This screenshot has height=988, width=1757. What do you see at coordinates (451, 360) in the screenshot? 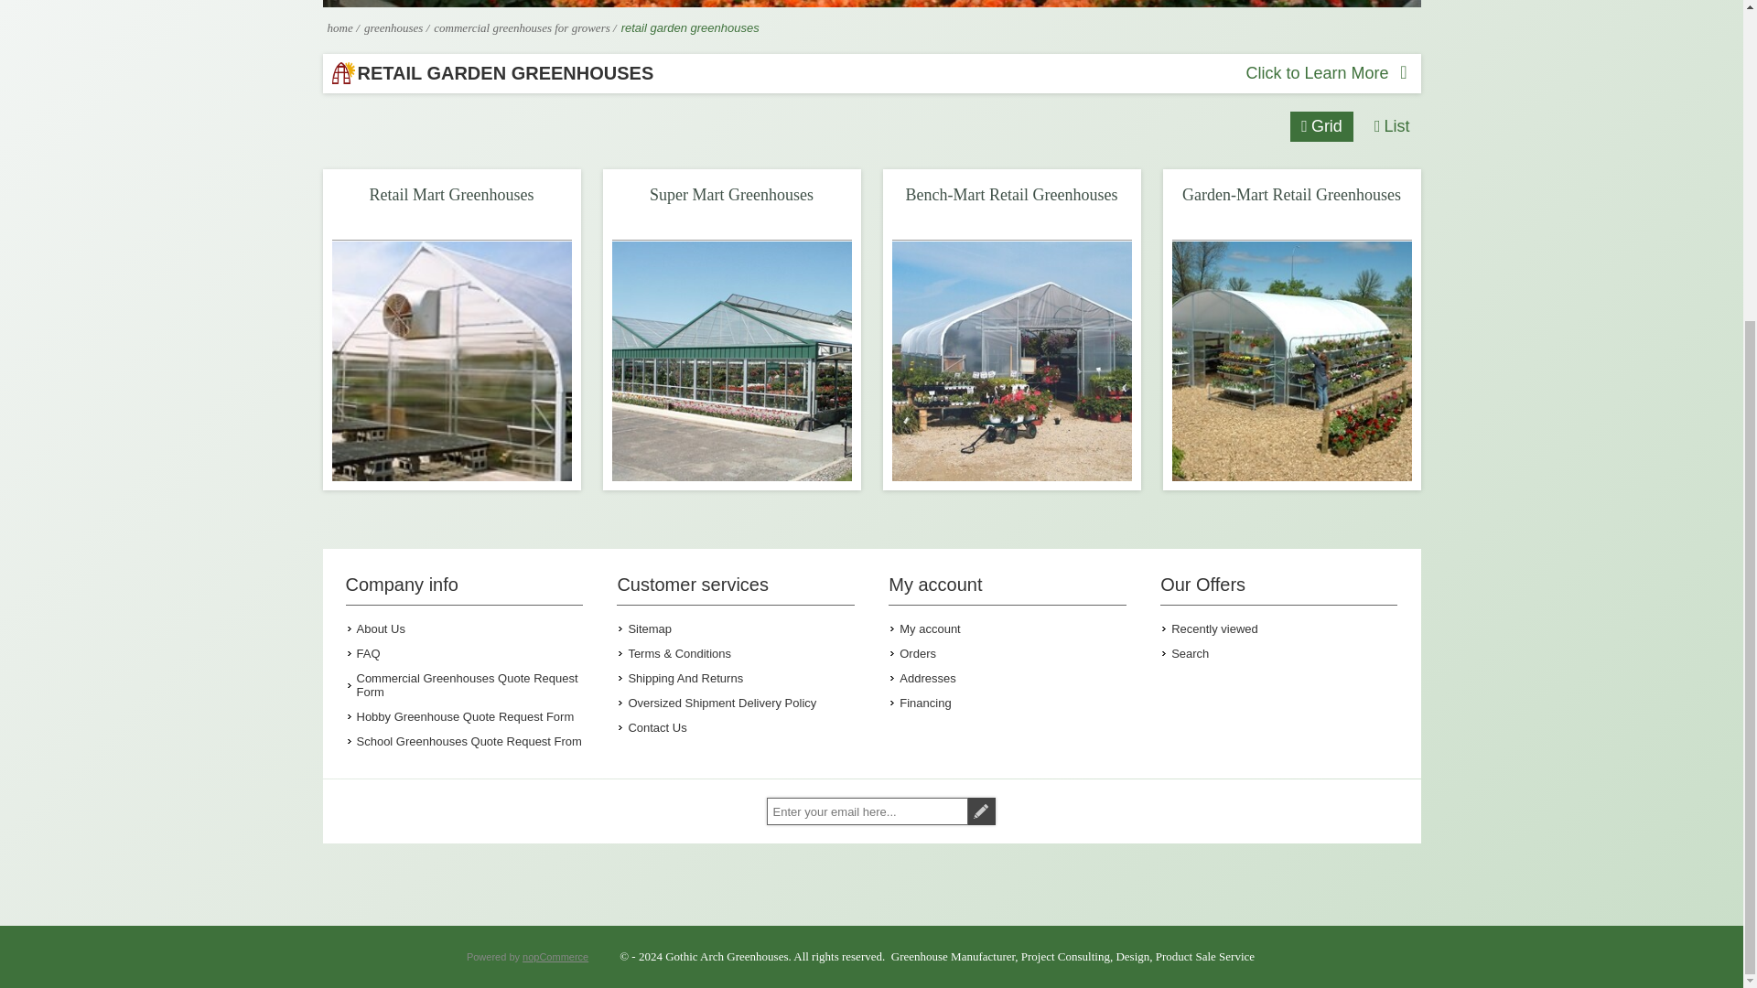
I see `Show details for Retail Mart Greenhouses` at bounding box center [451, 360].